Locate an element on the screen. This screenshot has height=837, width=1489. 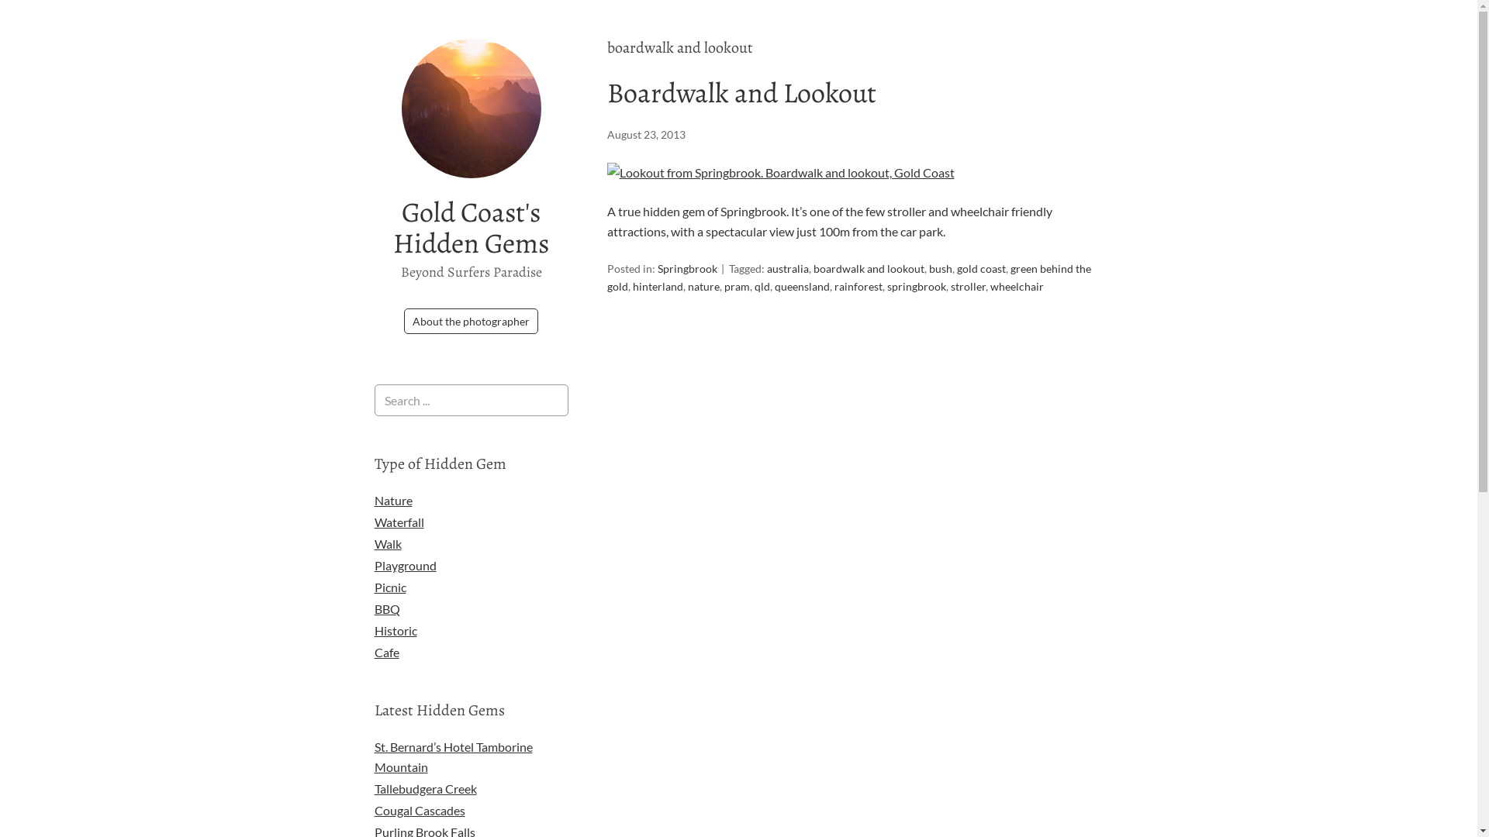
Gold Coast's Hidden Gems is located at coordinates (471, 228).